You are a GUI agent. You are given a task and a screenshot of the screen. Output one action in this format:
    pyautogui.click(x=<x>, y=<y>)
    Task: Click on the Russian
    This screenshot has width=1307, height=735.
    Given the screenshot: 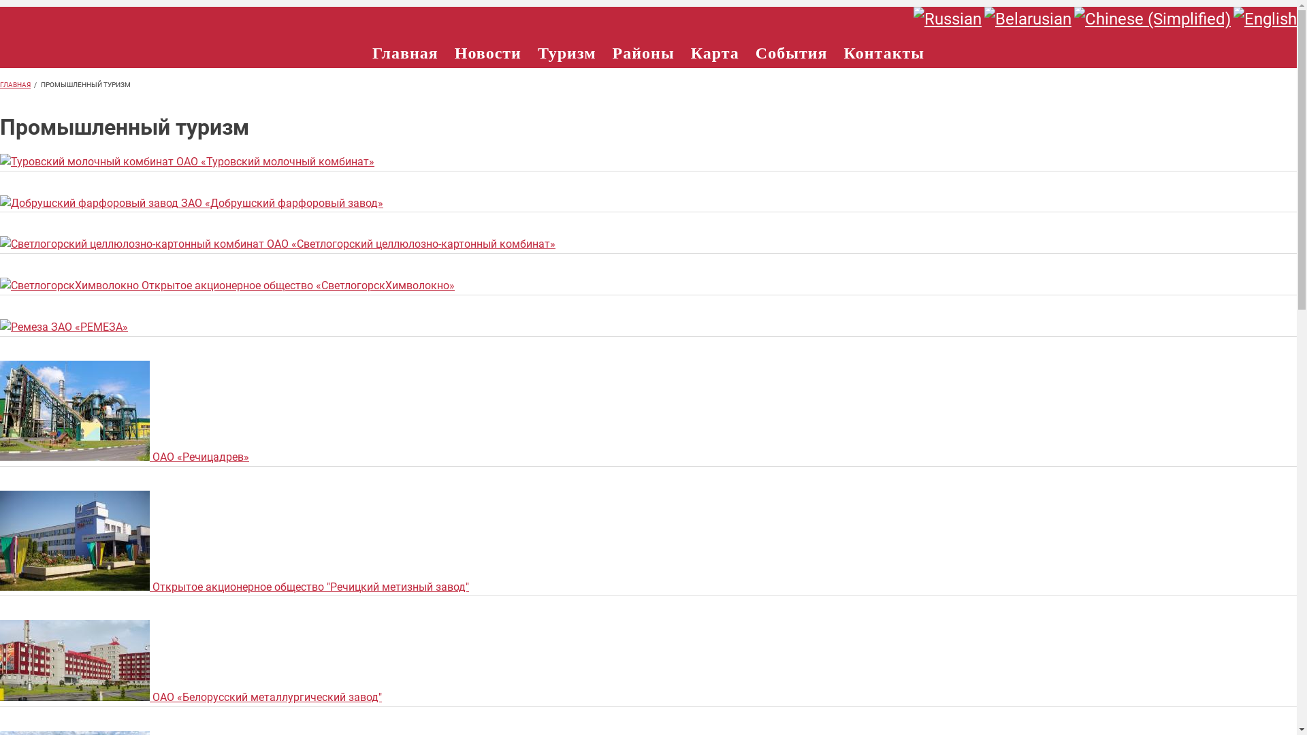 What is the action you would take?
    pyautogui.click(x=948, y=19)
    